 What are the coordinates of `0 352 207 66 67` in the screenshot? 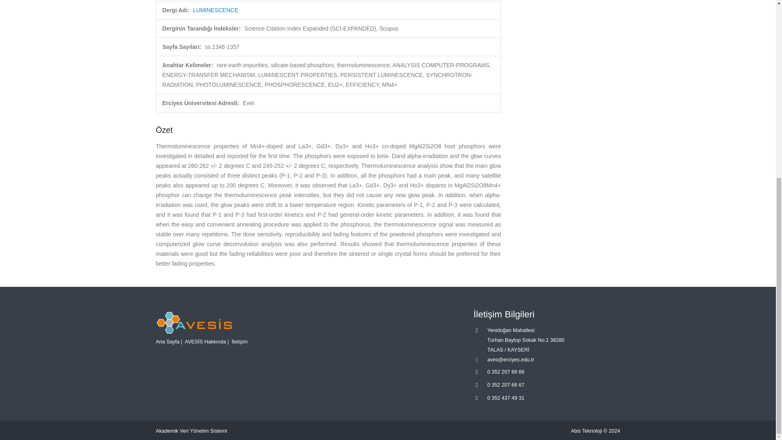 It's located at (505, 385).